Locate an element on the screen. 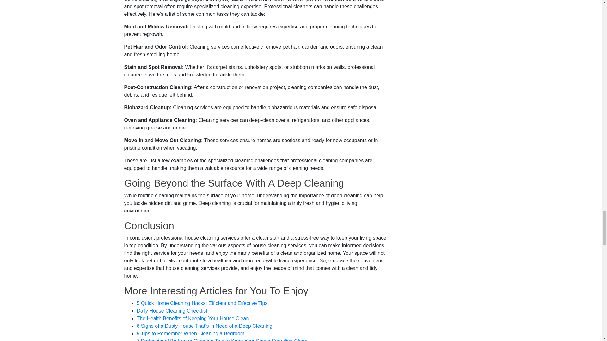  5 Quick Home Cleaning Hacks: Efficient and Effective Tips is located at coordinates (202, 303).